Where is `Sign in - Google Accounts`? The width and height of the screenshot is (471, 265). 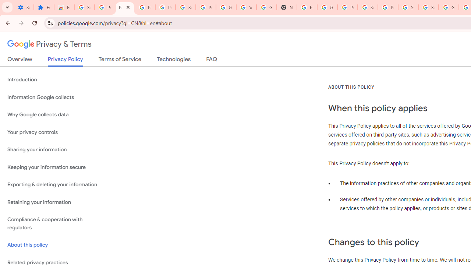 Sign in - Google Accounts is located at coordinates (85, 7).